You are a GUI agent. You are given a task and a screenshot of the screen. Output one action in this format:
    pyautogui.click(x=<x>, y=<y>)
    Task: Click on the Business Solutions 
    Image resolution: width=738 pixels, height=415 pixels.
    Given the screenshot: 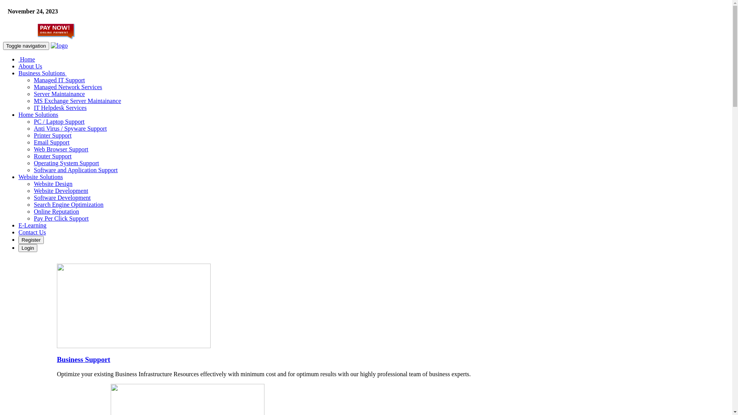 What is the action you would take?
    pyautogui.click(x=42, y=73)
    